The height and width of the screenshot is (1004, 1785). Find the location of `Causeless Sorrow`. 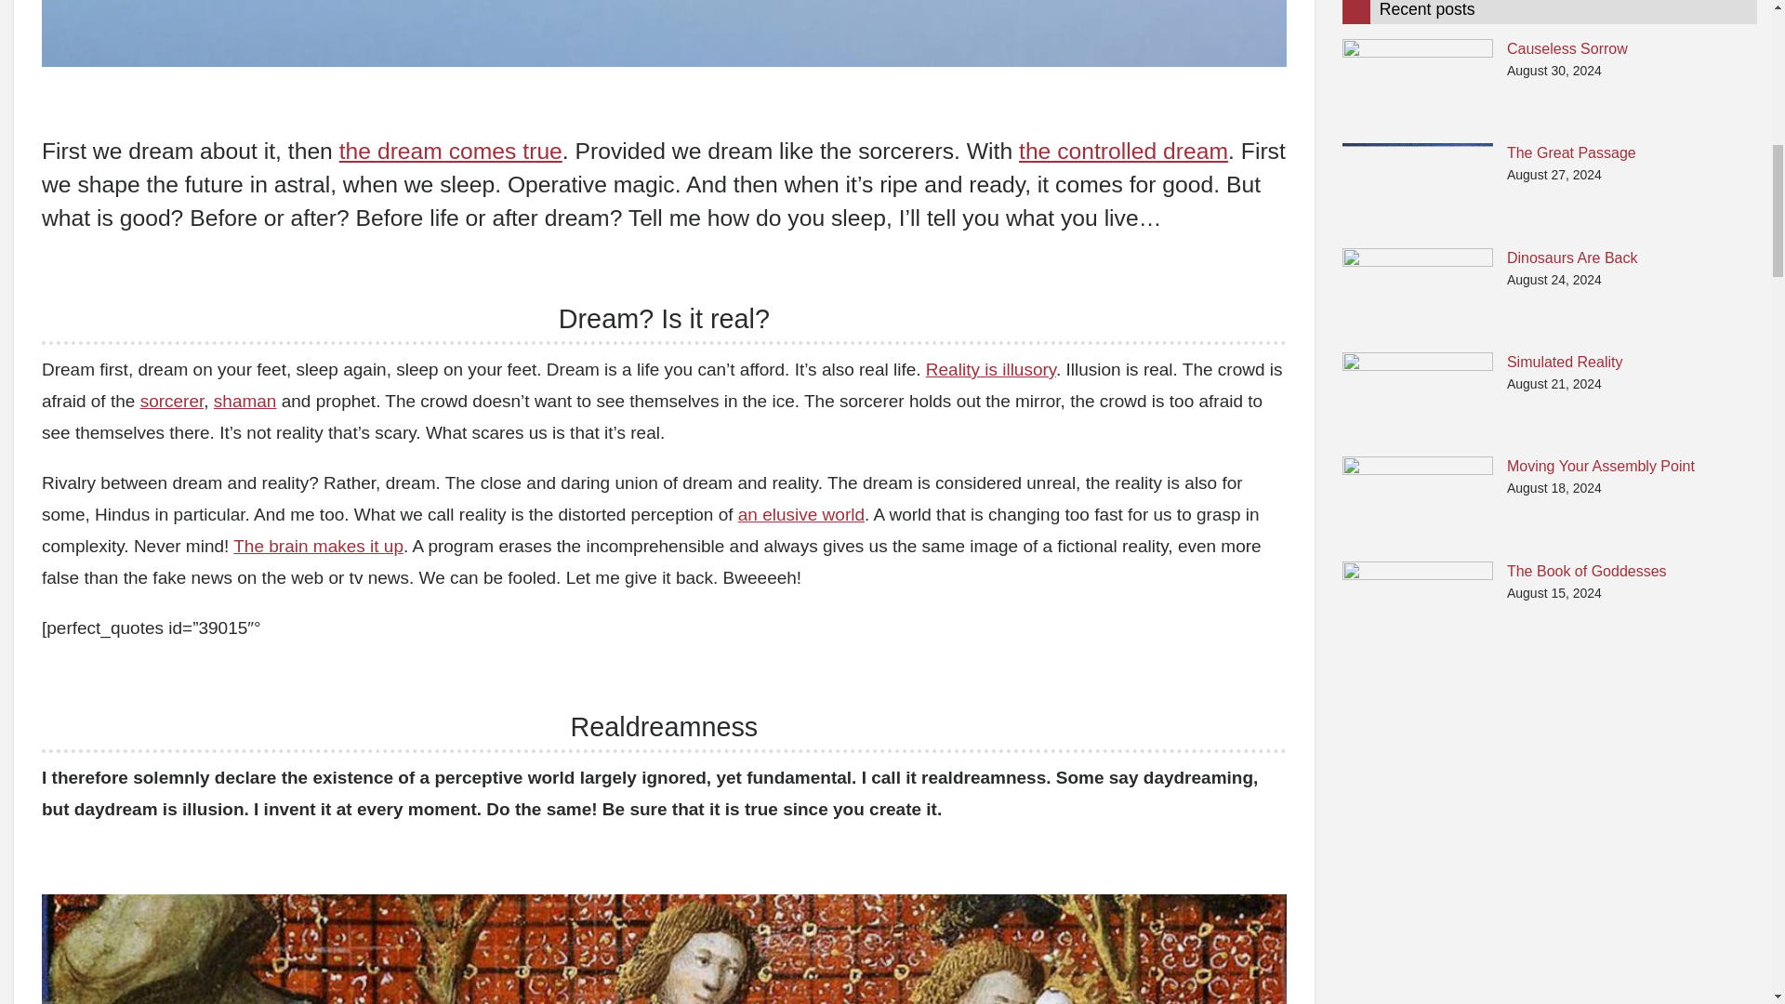

Causeless Sorrow is located at coordinates (1417, 84).